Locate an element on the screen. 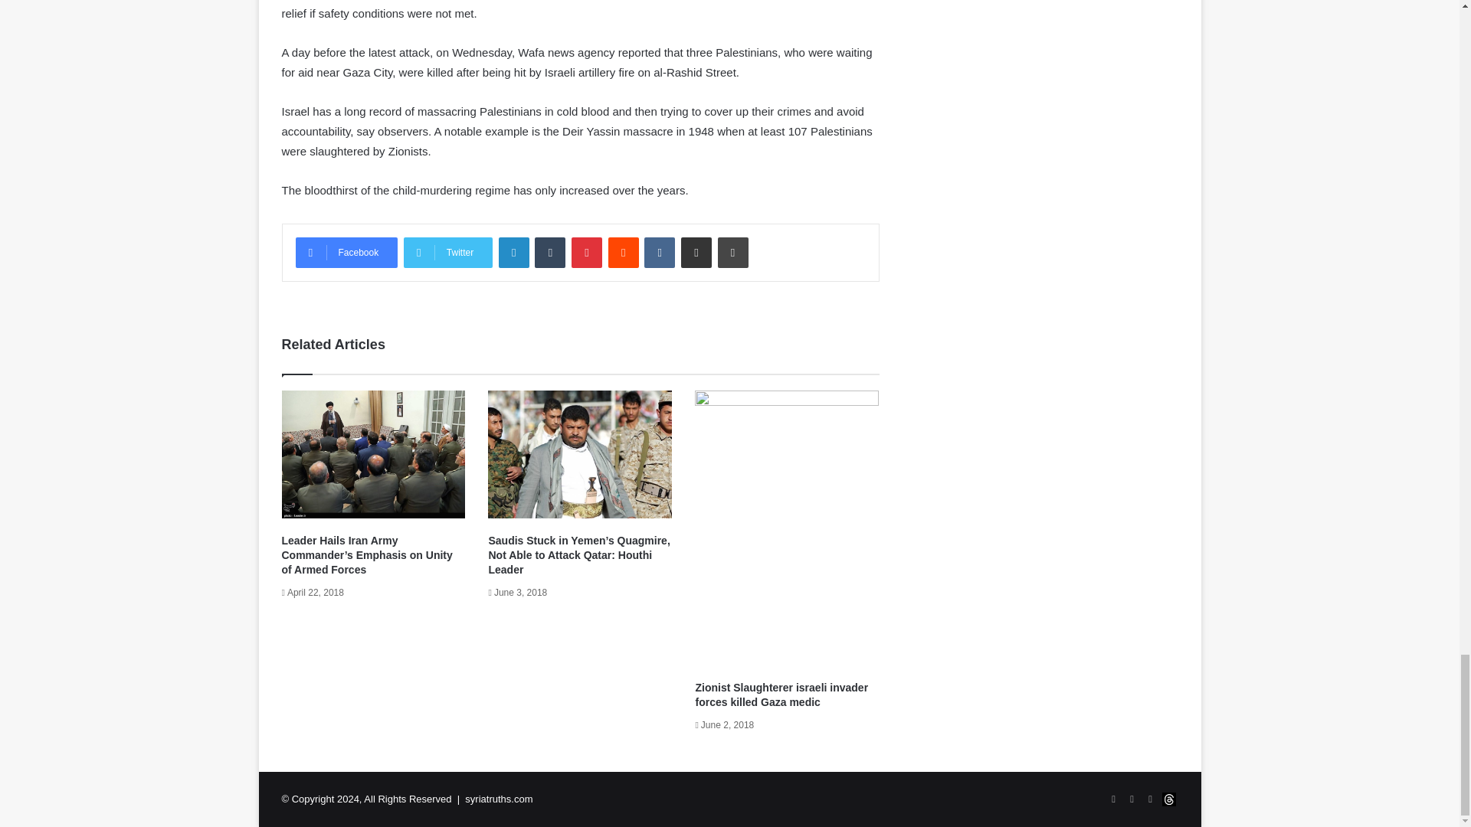  VKontakte is located at coordinates (659, 252).